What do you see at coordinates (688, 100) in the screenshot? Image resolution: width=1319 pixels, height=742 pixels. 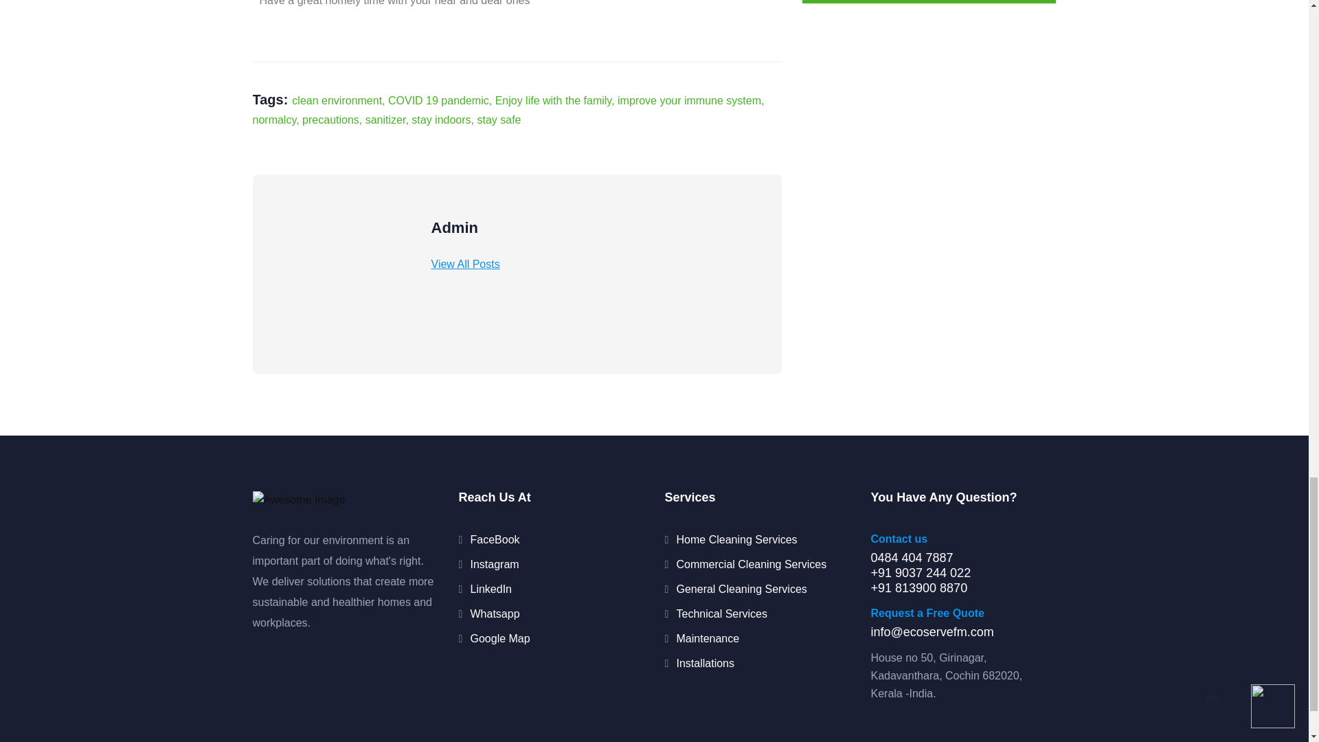 I see `improve your immune system` at bounding box center [688, 100].